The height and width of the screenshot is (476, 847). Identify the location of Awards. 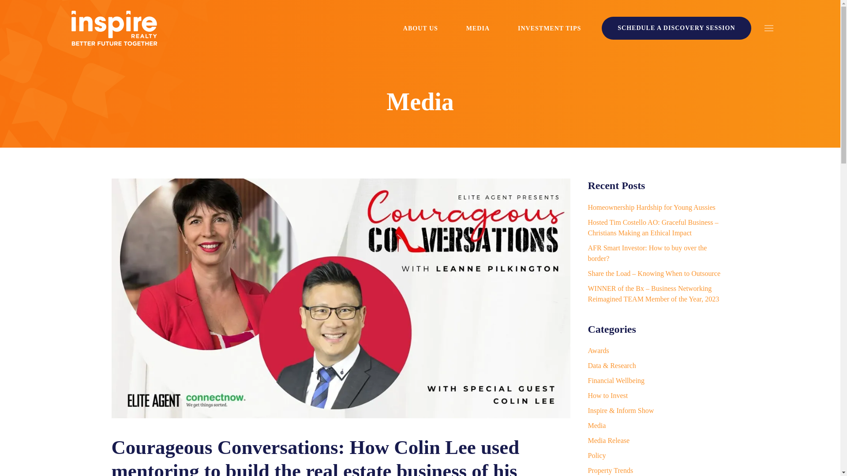
(598, 350).